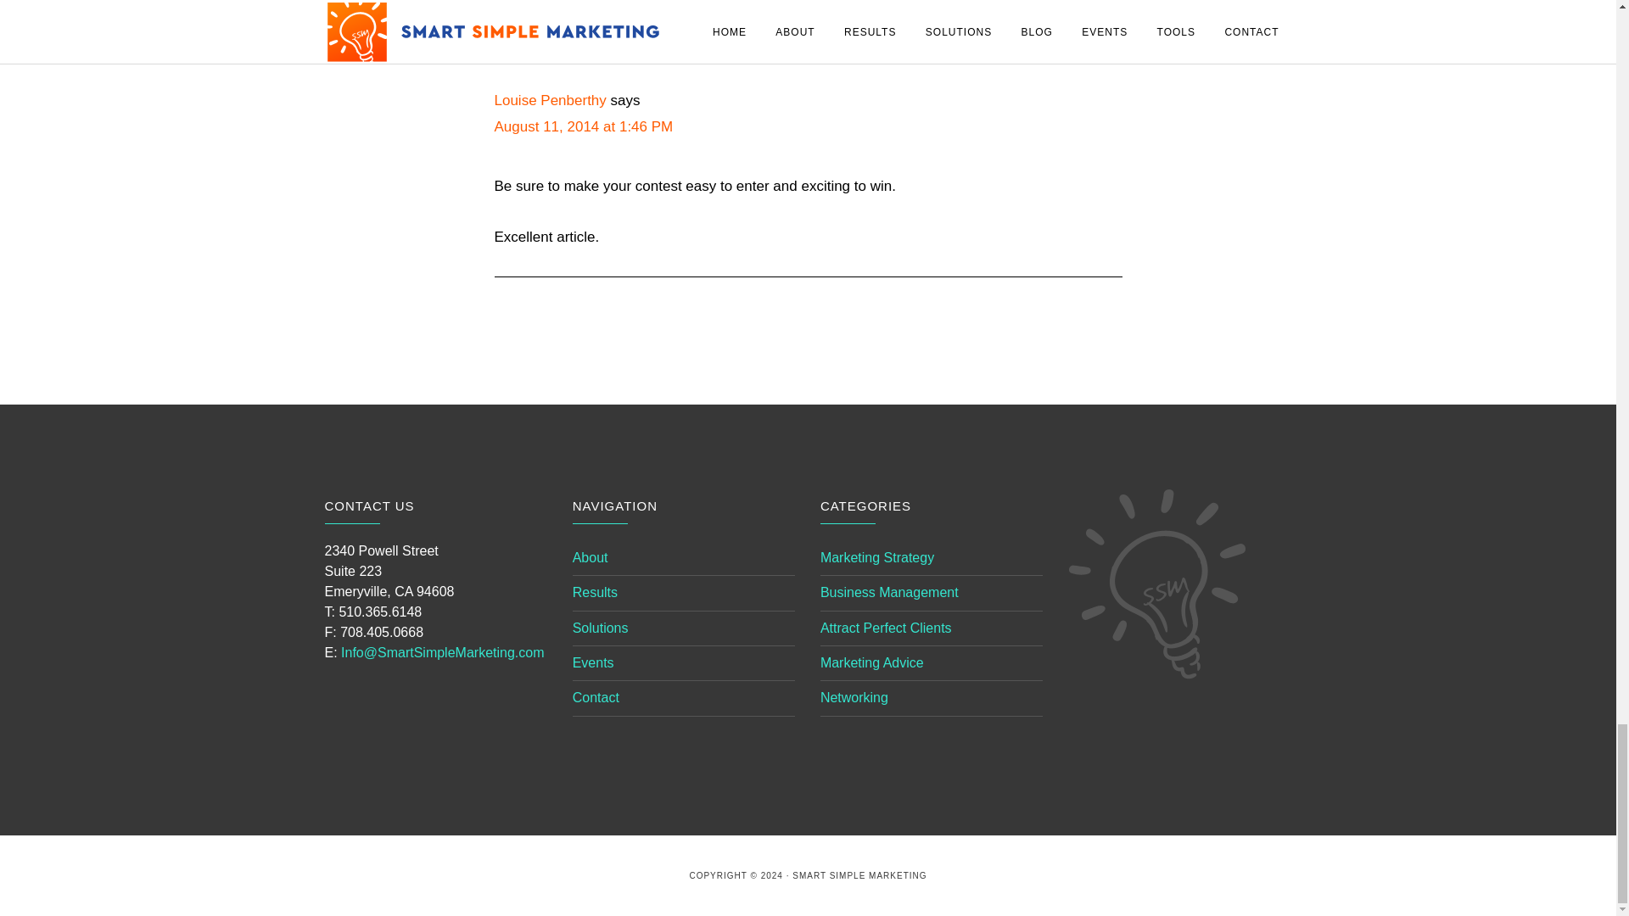 The width and height of the screenshot is (1629, 916). What do you see at coordinates (591, 558) in the screenshot?
I see `About` at bounding box center [591, 558].